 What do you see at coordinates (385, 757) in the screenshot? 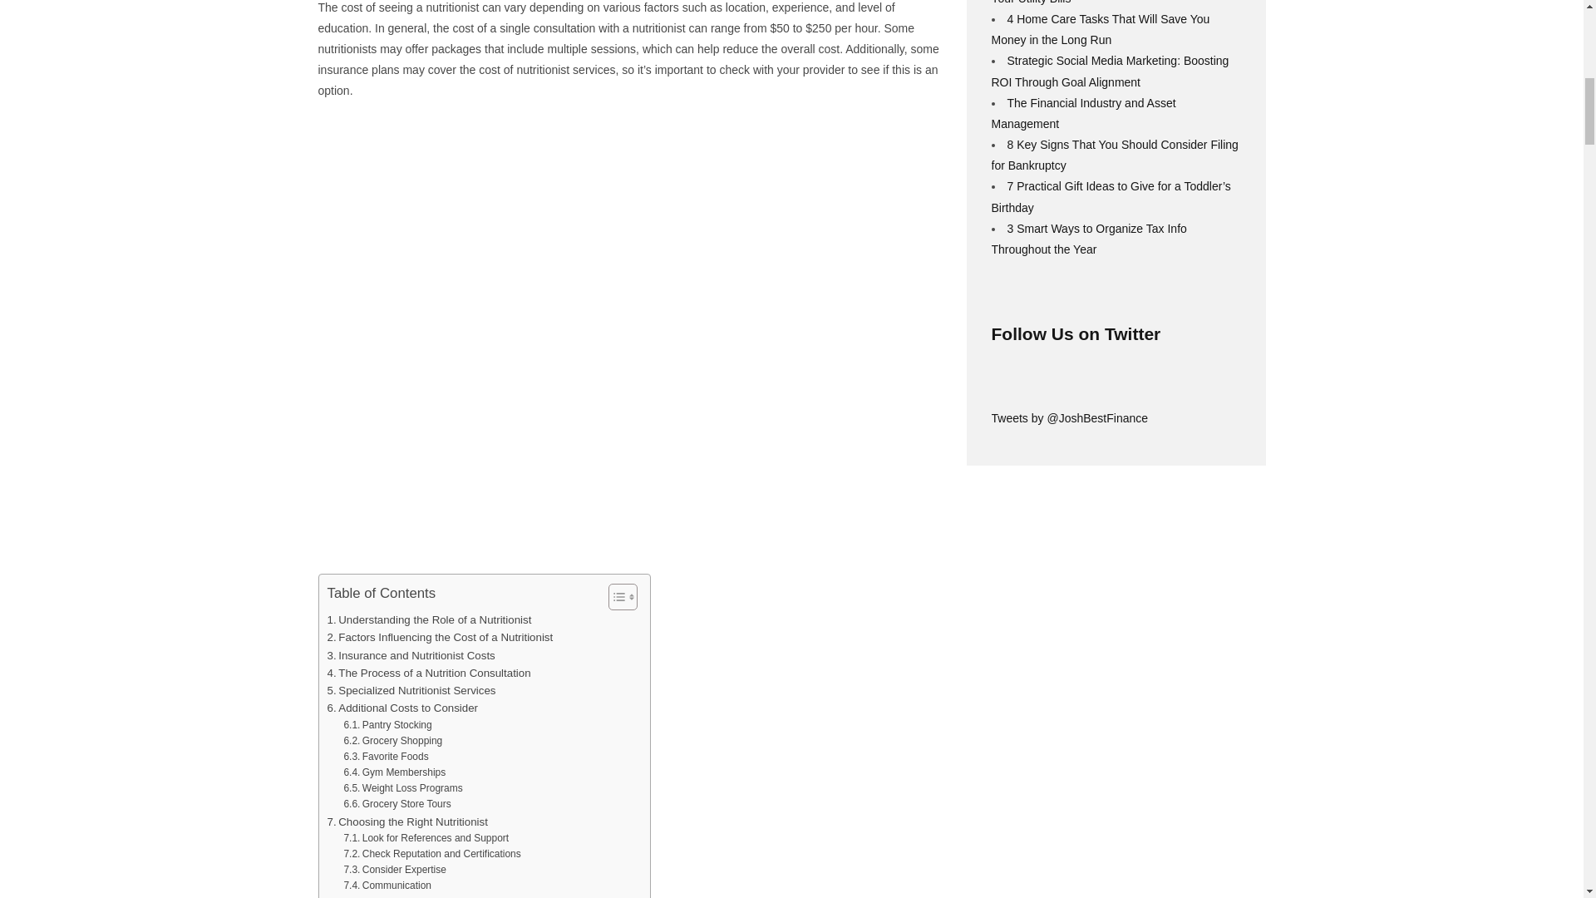
I see `Favorite Foods` at bounding box center [385, 757].